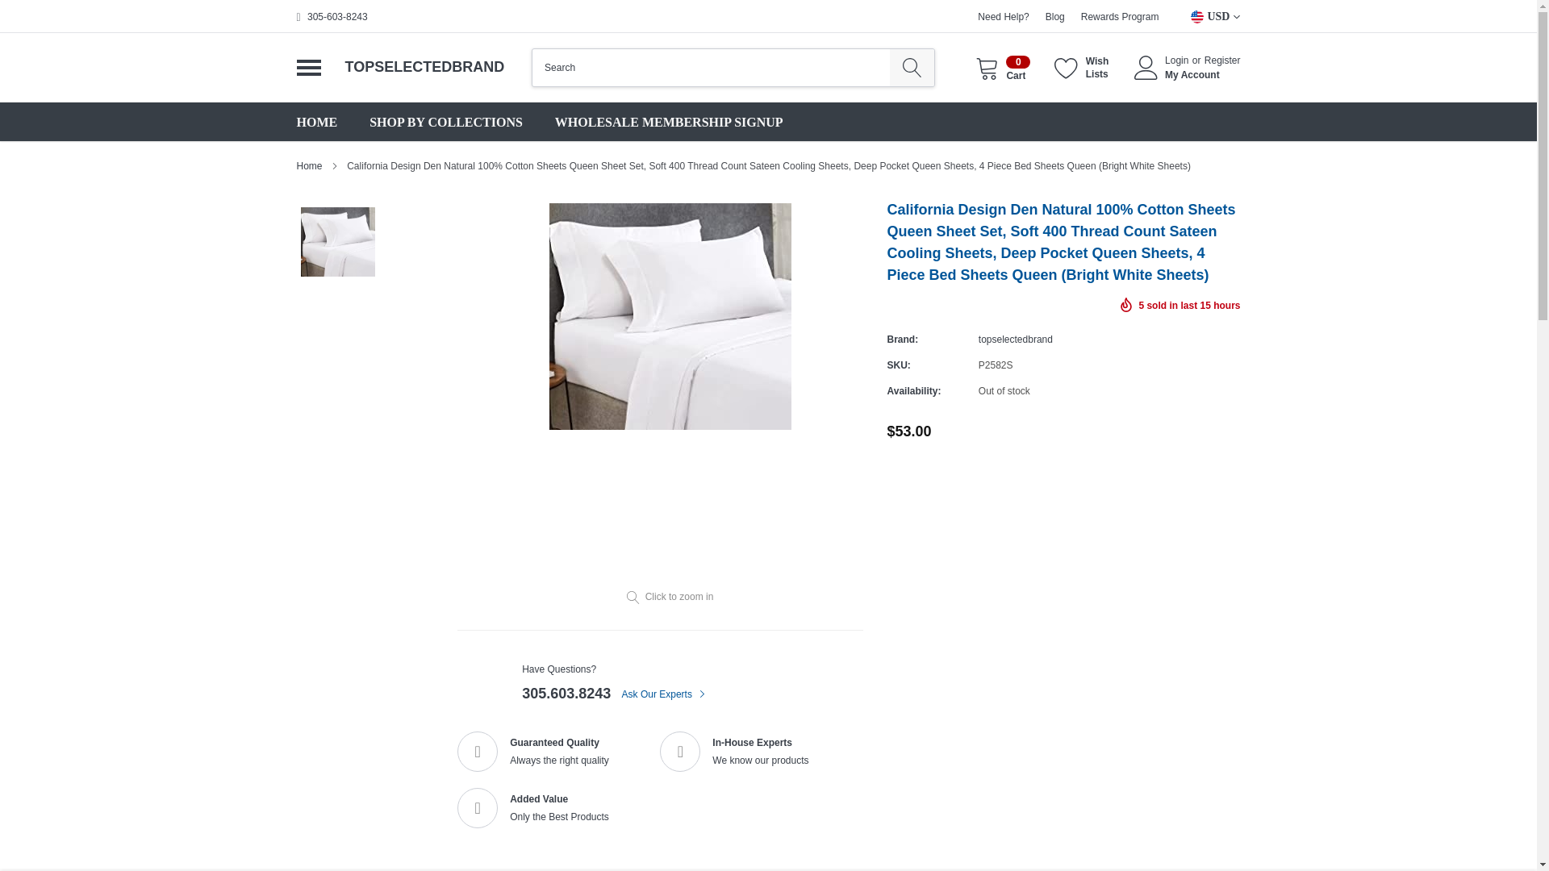 This screenshot has width=1549, height=871. What do you see at coordinates (1222, 60) in the screenshot?
I see `305-603-8243` at bounding box center [1222, 60].